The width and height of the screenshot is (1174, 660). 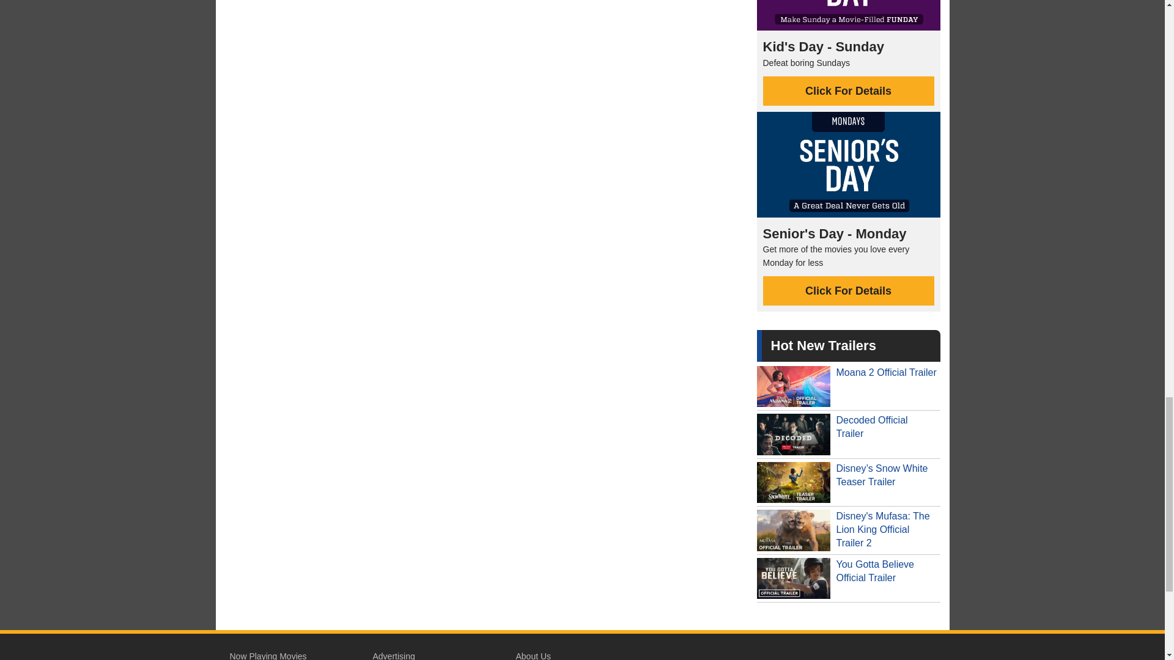 I want to click on Moana 2 Official Trailer, so click(x=849, y=386).